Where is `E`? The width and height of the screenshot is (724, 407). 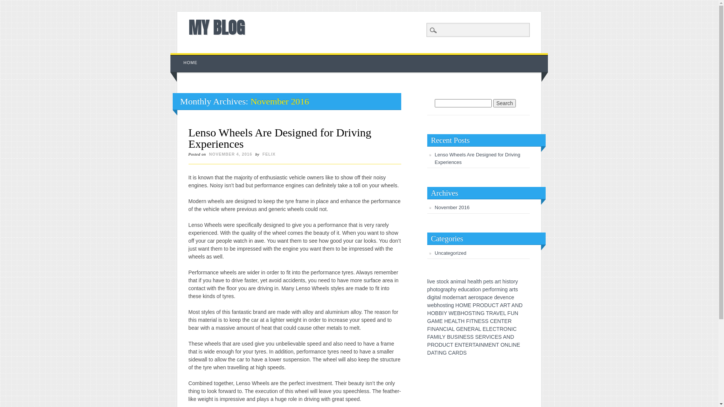 E is located at coordinates (502, 313).